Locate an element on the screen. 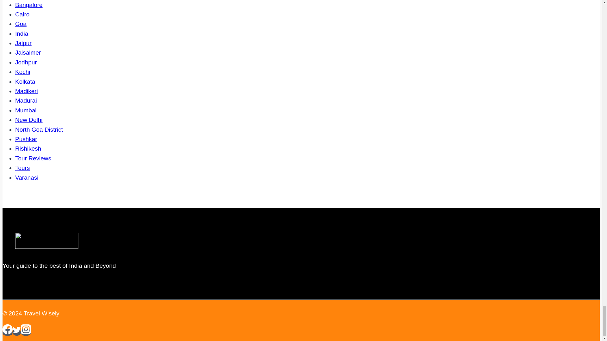 Image resolution: width=607 pixels, height=341 pixels. Facebook is located at coordinates (8, 329).